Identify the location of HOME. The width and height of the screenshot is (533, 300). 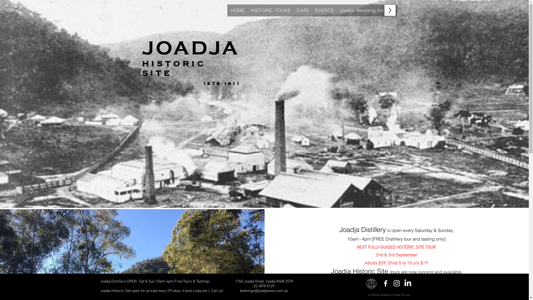
(238, 10).